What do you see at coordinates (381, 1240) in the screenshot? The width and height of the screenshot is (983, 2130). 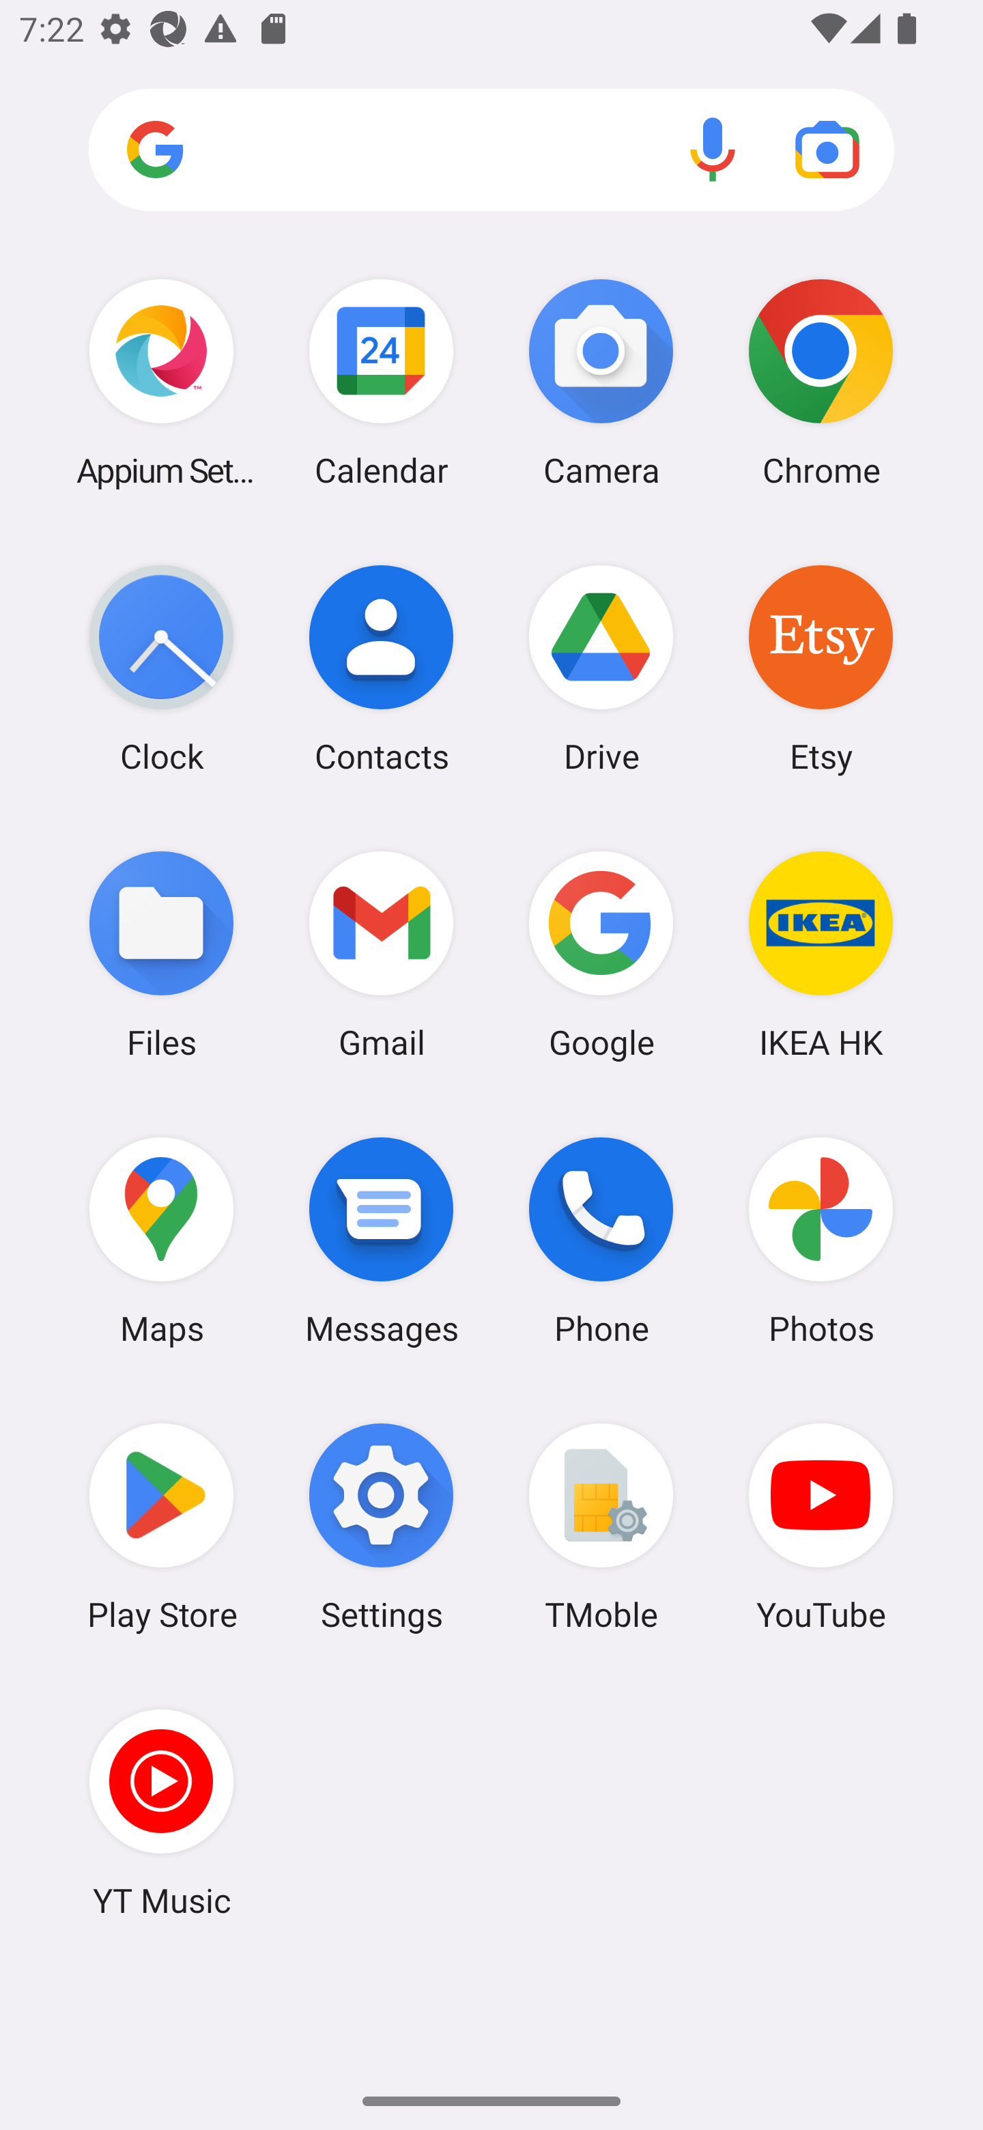 I see `Messages` at bounding box center [381, 1240].